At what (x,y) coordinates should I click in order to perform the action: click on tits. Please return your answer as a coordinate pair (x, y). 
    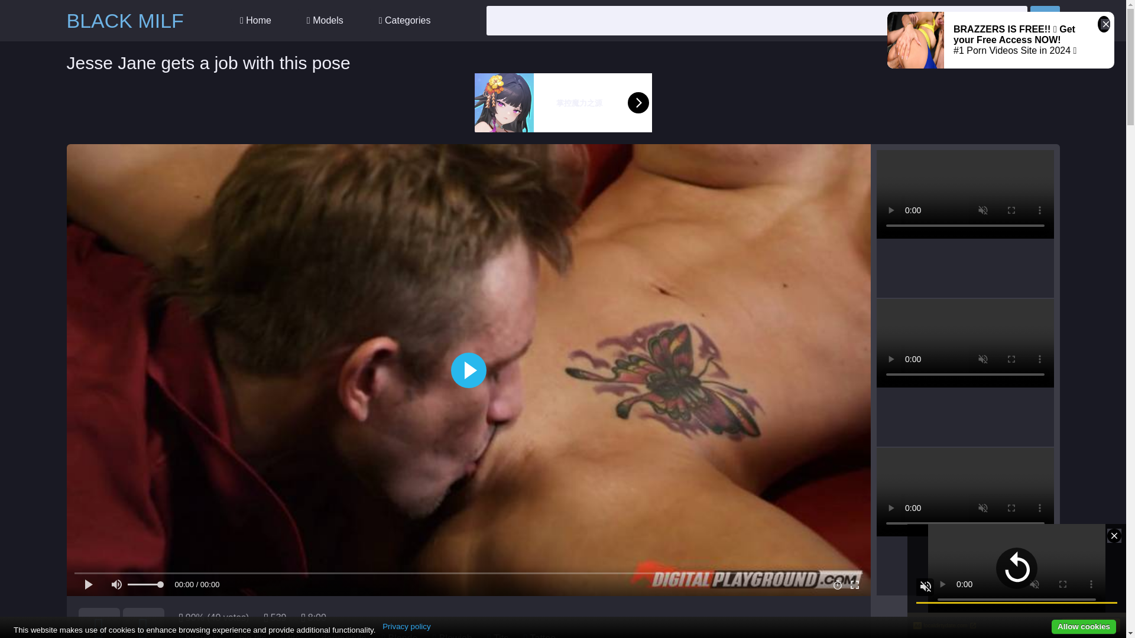
    Looking at the image, I should click on (293, 636).